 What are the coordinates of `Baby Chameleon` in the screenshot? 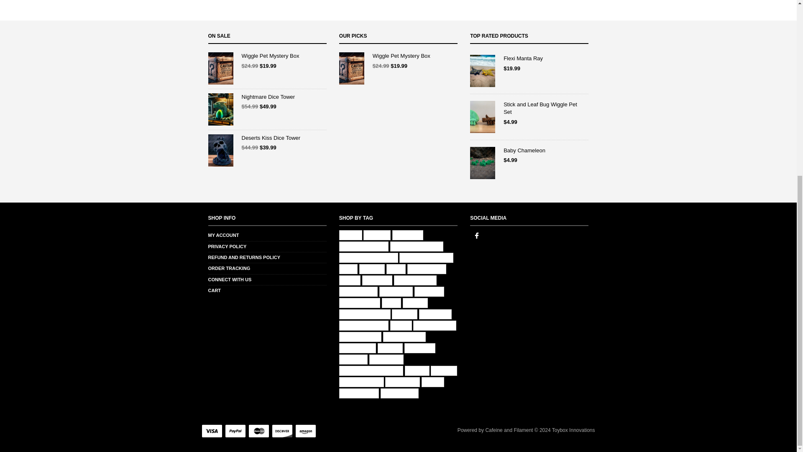 It's located at (529, 151).